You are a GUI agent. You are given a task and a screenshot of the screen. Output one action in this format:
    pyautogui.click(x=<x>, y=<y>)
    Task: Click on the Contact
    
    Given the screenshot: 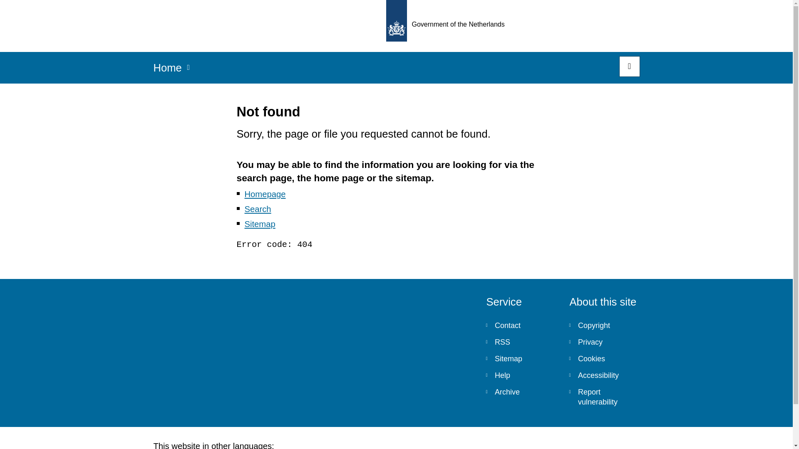 What is the action you would take?
    pyautogui.click(x=521, y=325)
    